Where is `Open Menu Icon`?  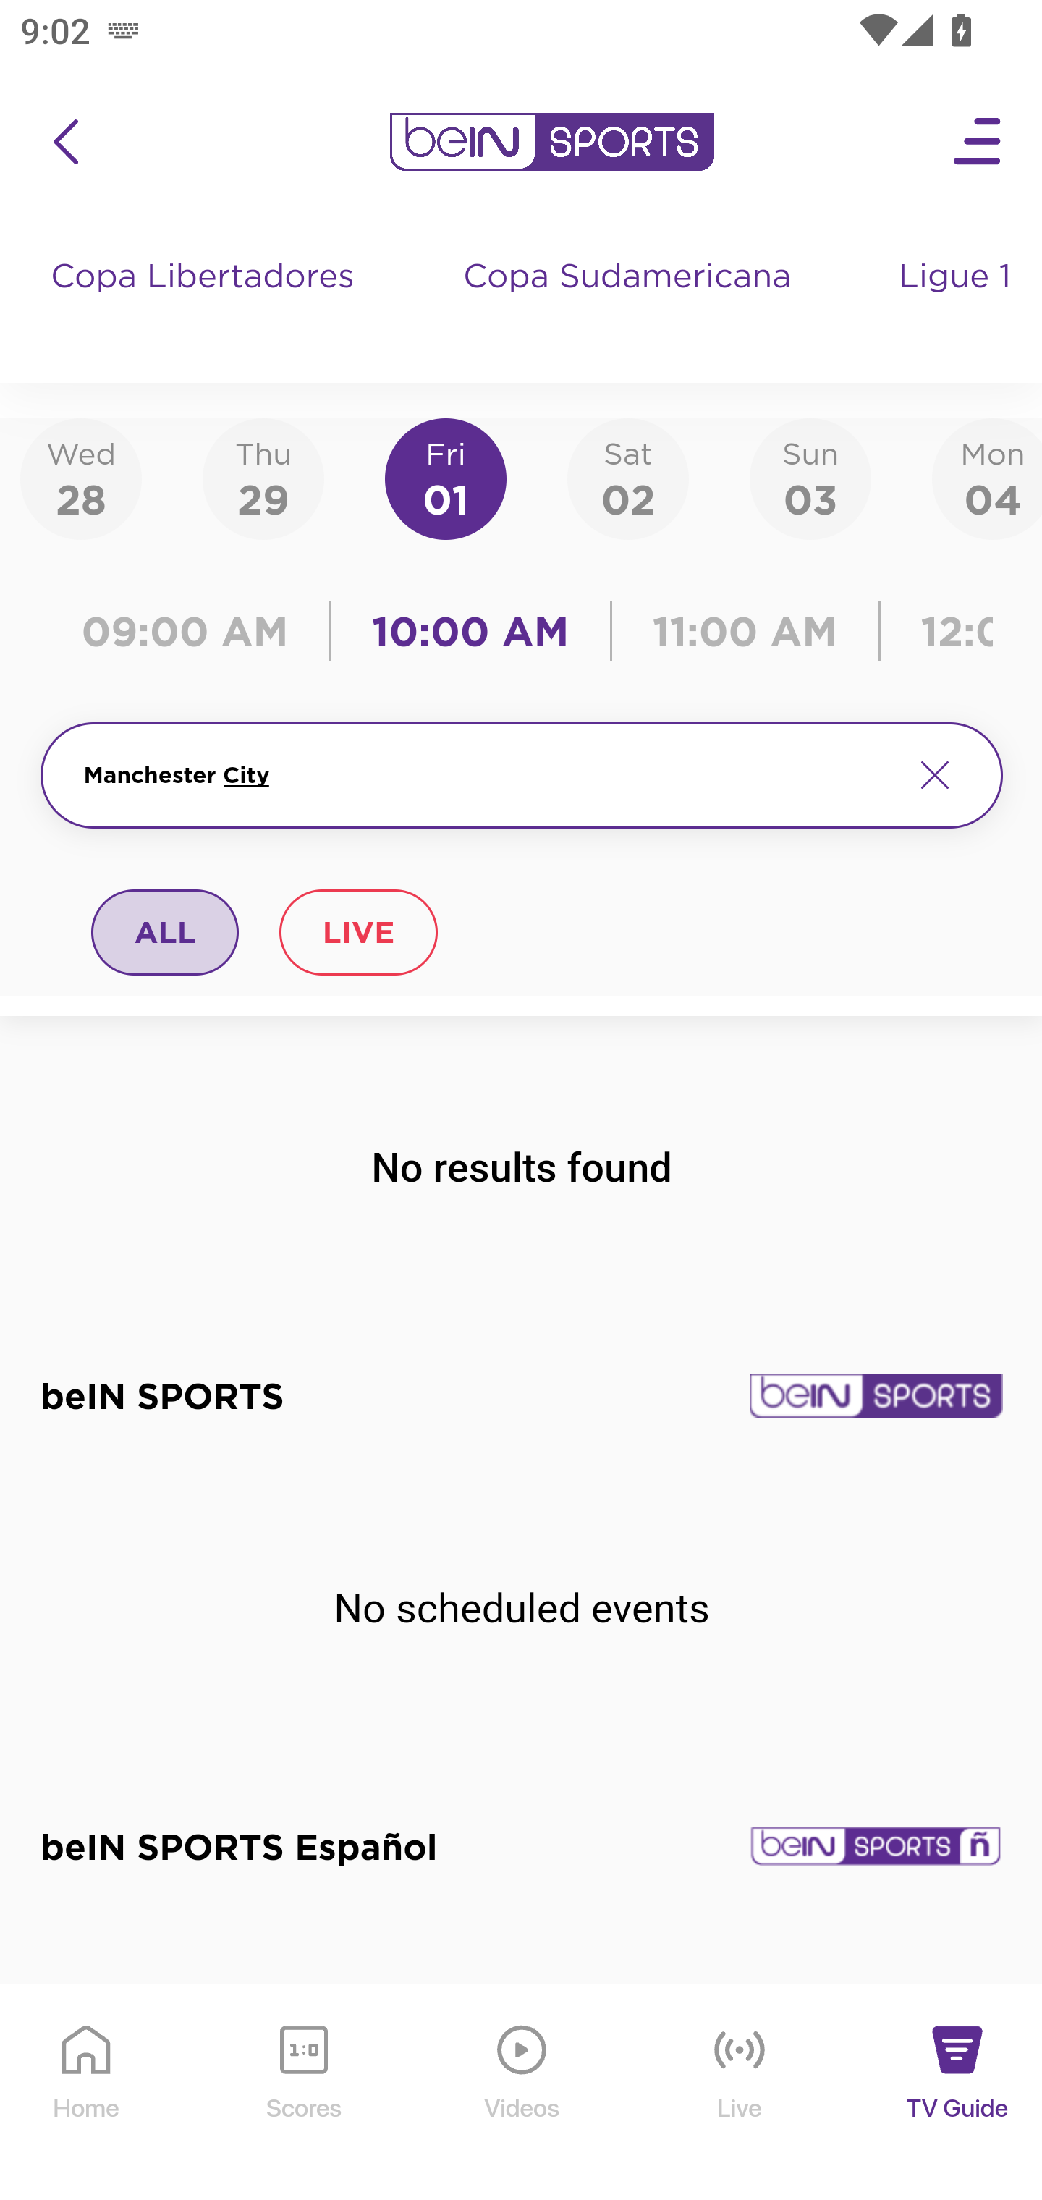 Open Menu Icon is located at coordinates (978, 142).